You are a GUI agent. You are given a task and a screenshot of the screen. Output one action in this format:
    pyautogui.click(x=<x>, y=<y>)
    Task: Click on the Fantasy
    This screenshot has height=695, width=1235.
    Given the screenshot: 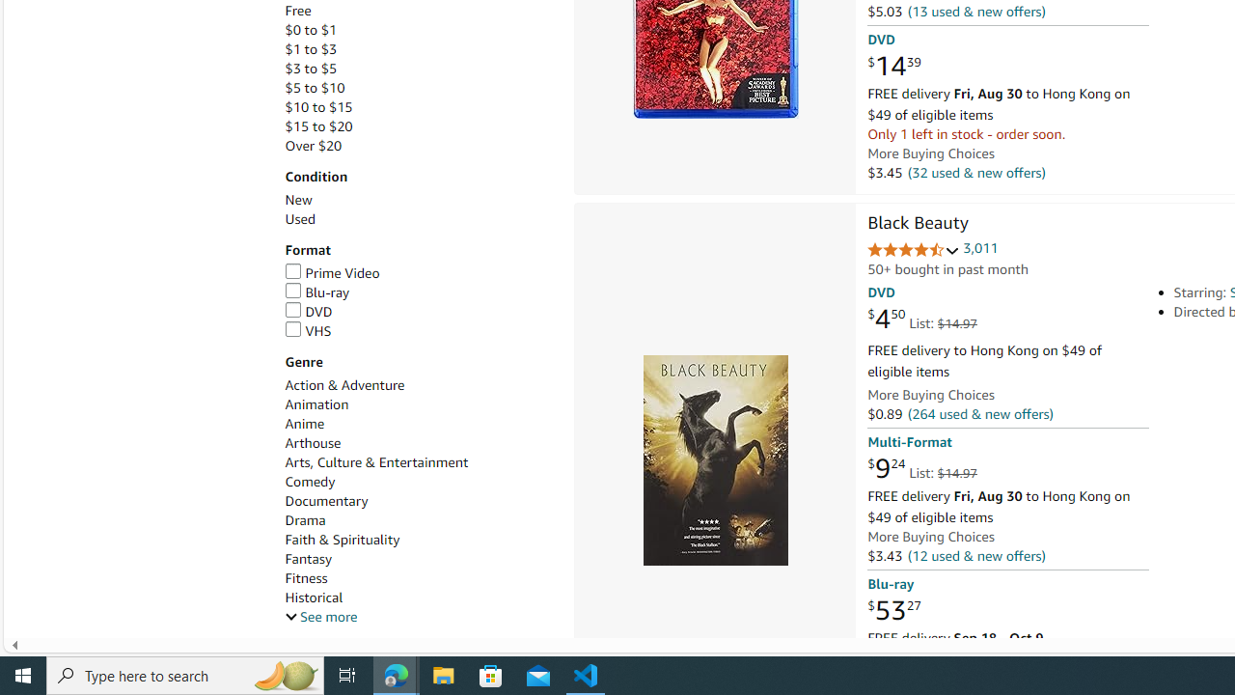 What is the action you would take?
    pyautogui.click(x=309, y=559)
    